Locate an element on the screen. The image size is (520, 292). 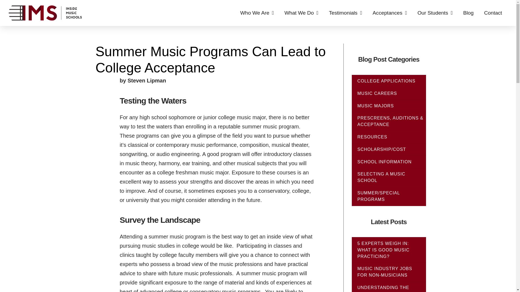
Acceptances is located at coordinates (389, 13).